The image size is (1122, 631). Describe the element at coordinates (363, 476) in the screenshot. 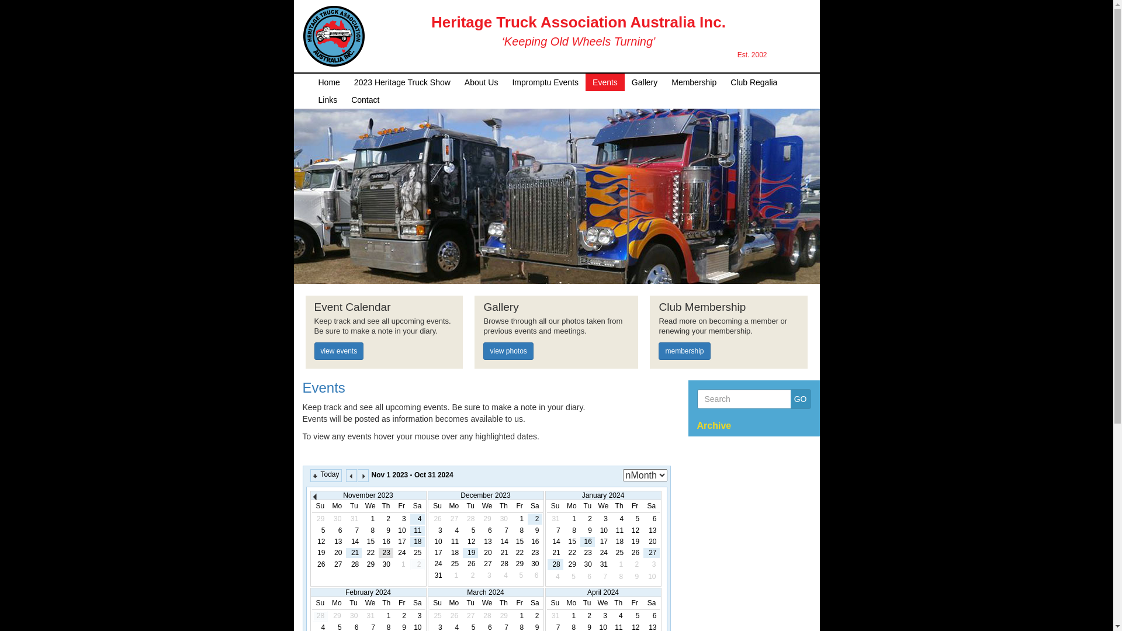

I see `Next` at that location.